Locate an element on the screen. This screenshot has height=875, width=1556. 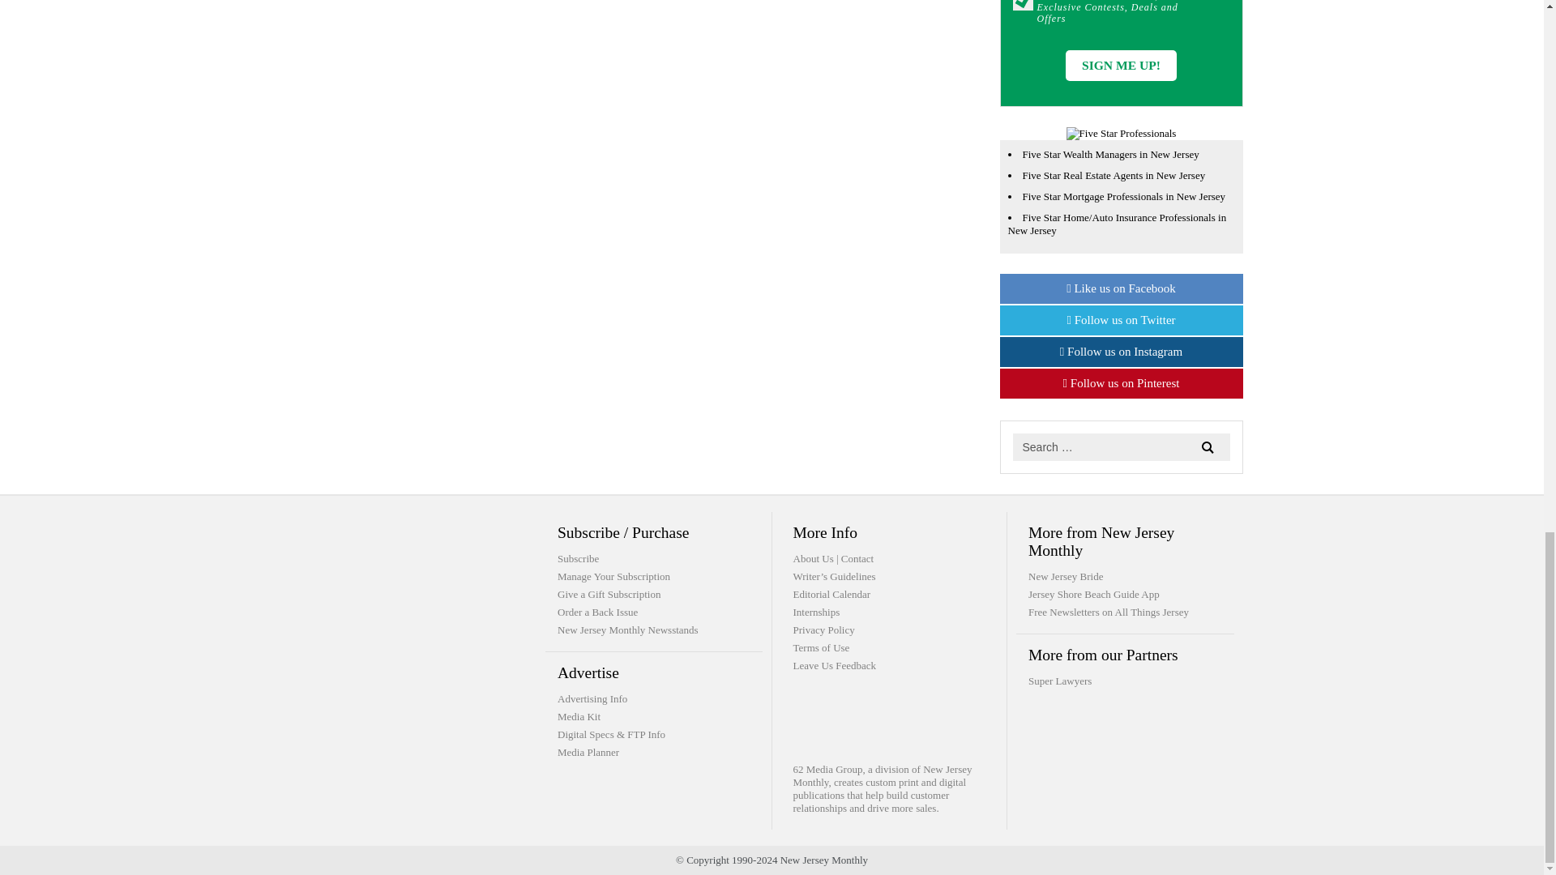
Sign Me Up! is located at coordinates (1121, 65).